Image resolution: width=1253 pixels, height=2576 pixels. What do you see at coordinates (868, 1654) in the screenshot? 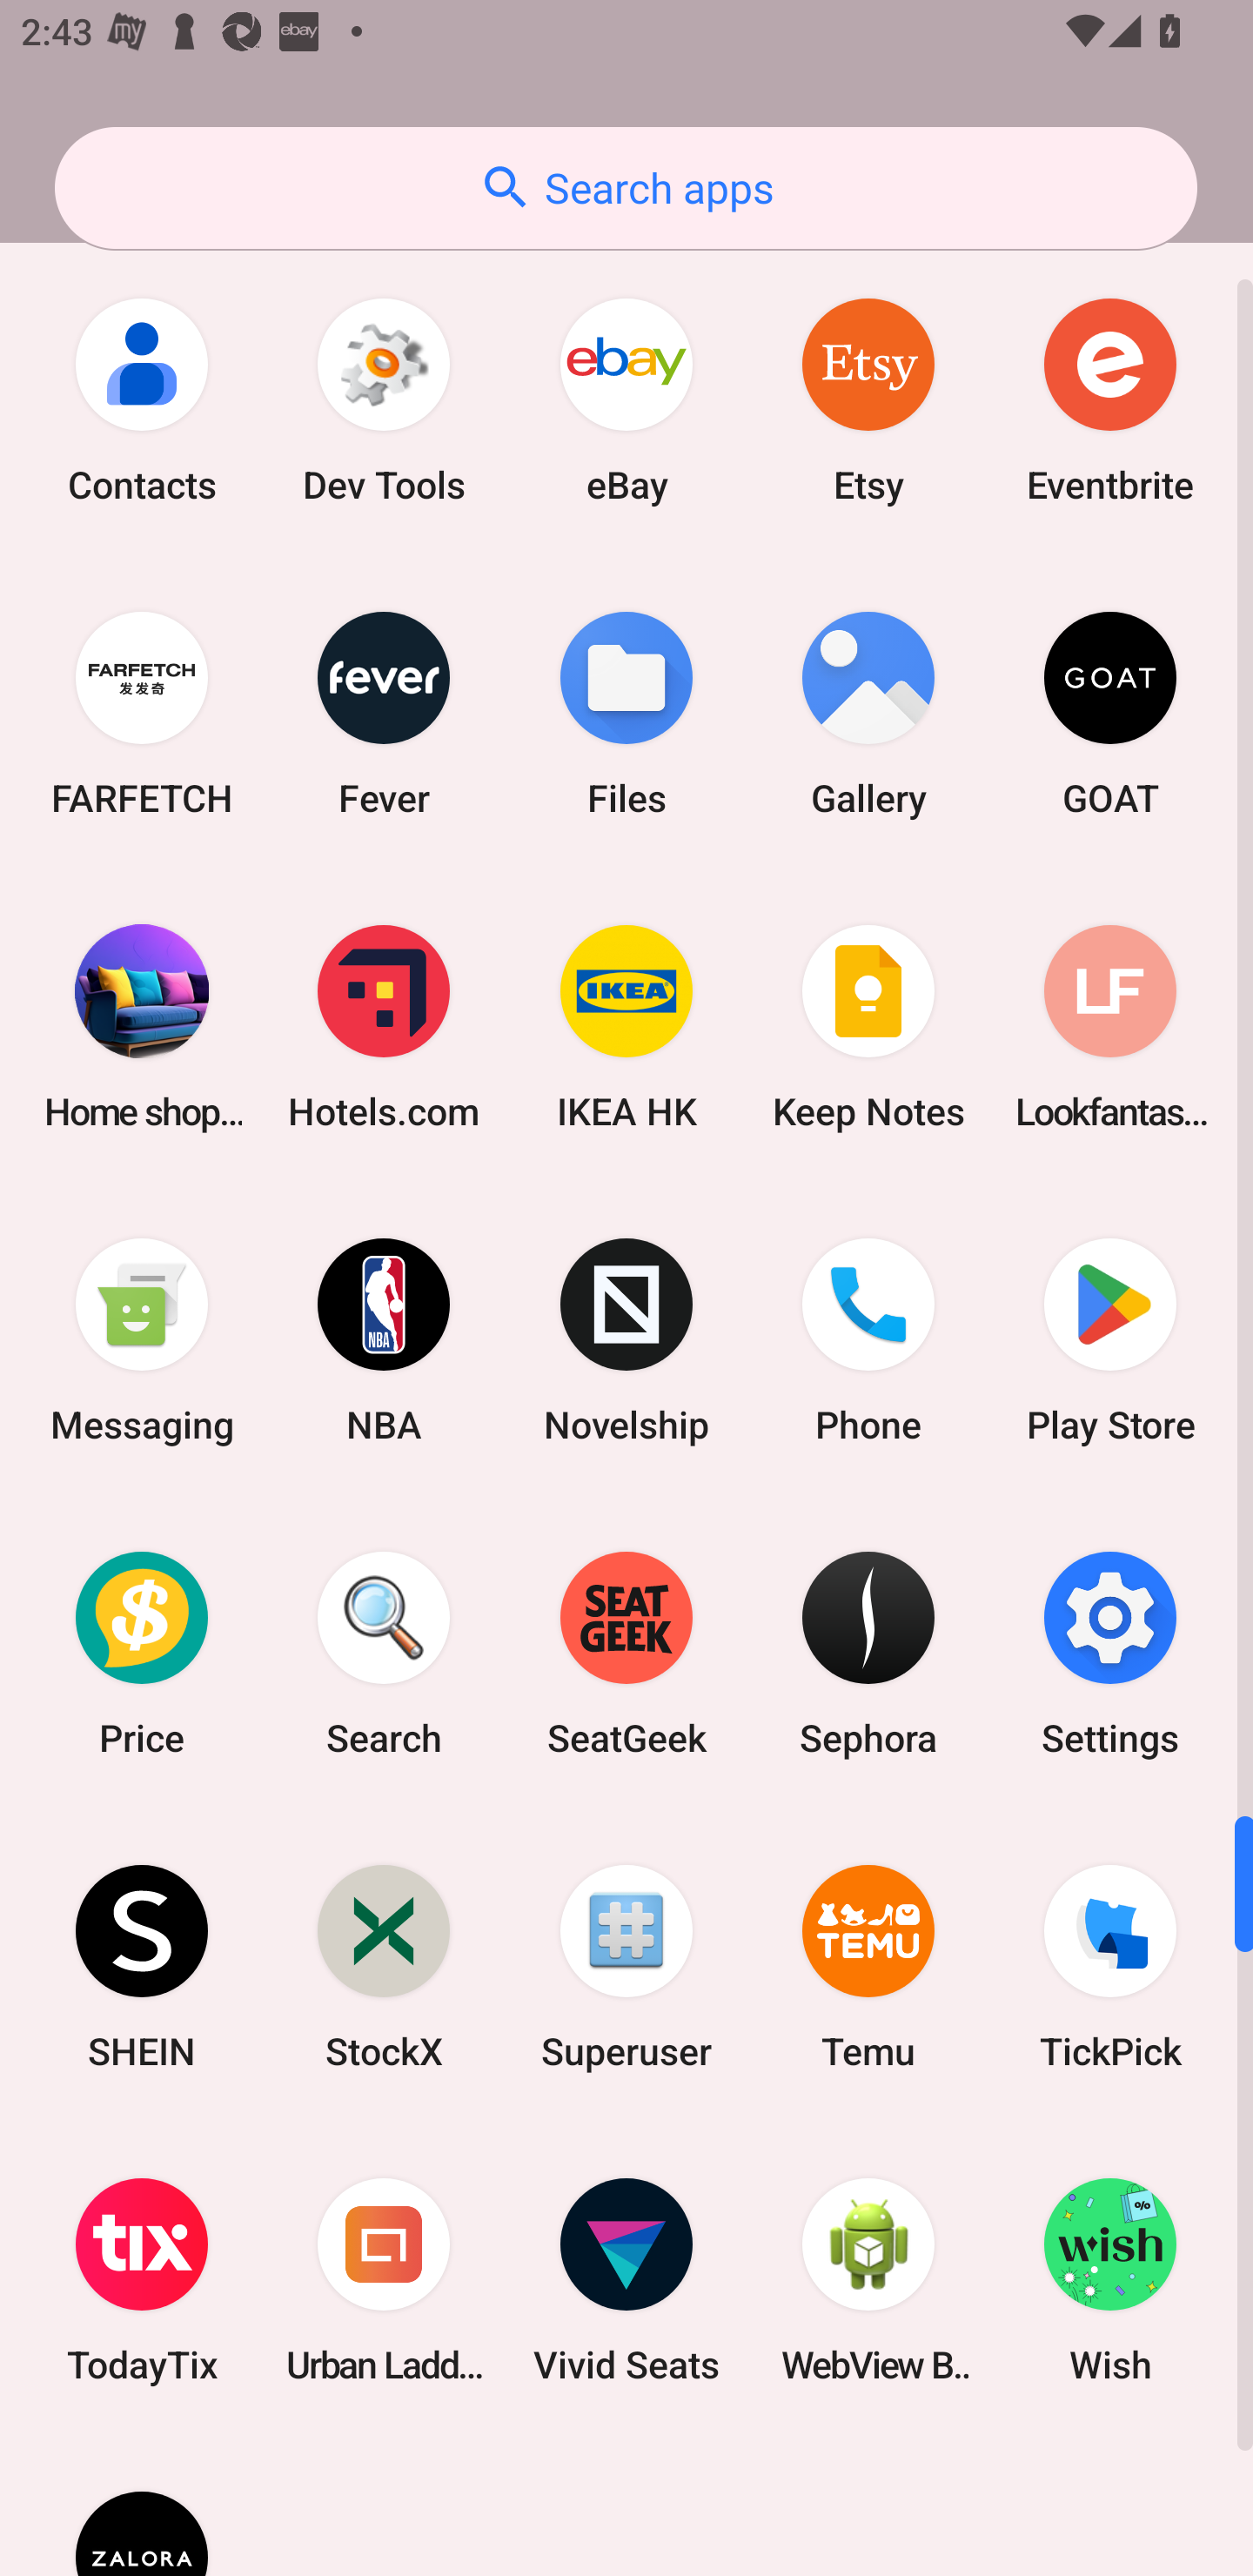
I see `Sephora` at bounding box center [868, 1654].